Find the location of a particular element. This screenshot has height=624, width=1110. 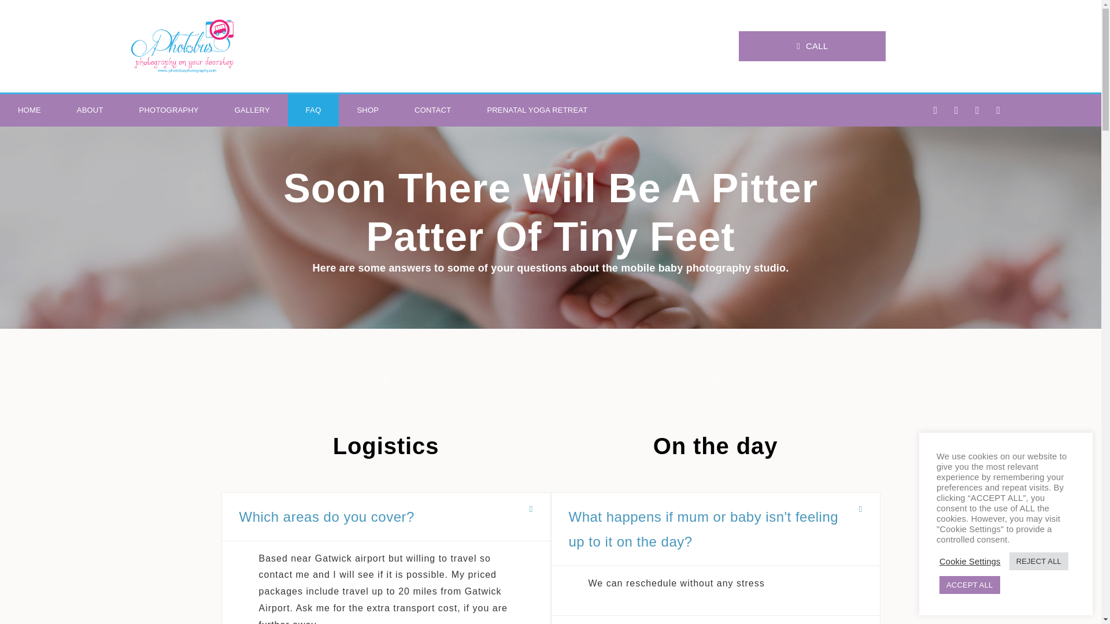

GALLERY is located at coordinates (252, 110).